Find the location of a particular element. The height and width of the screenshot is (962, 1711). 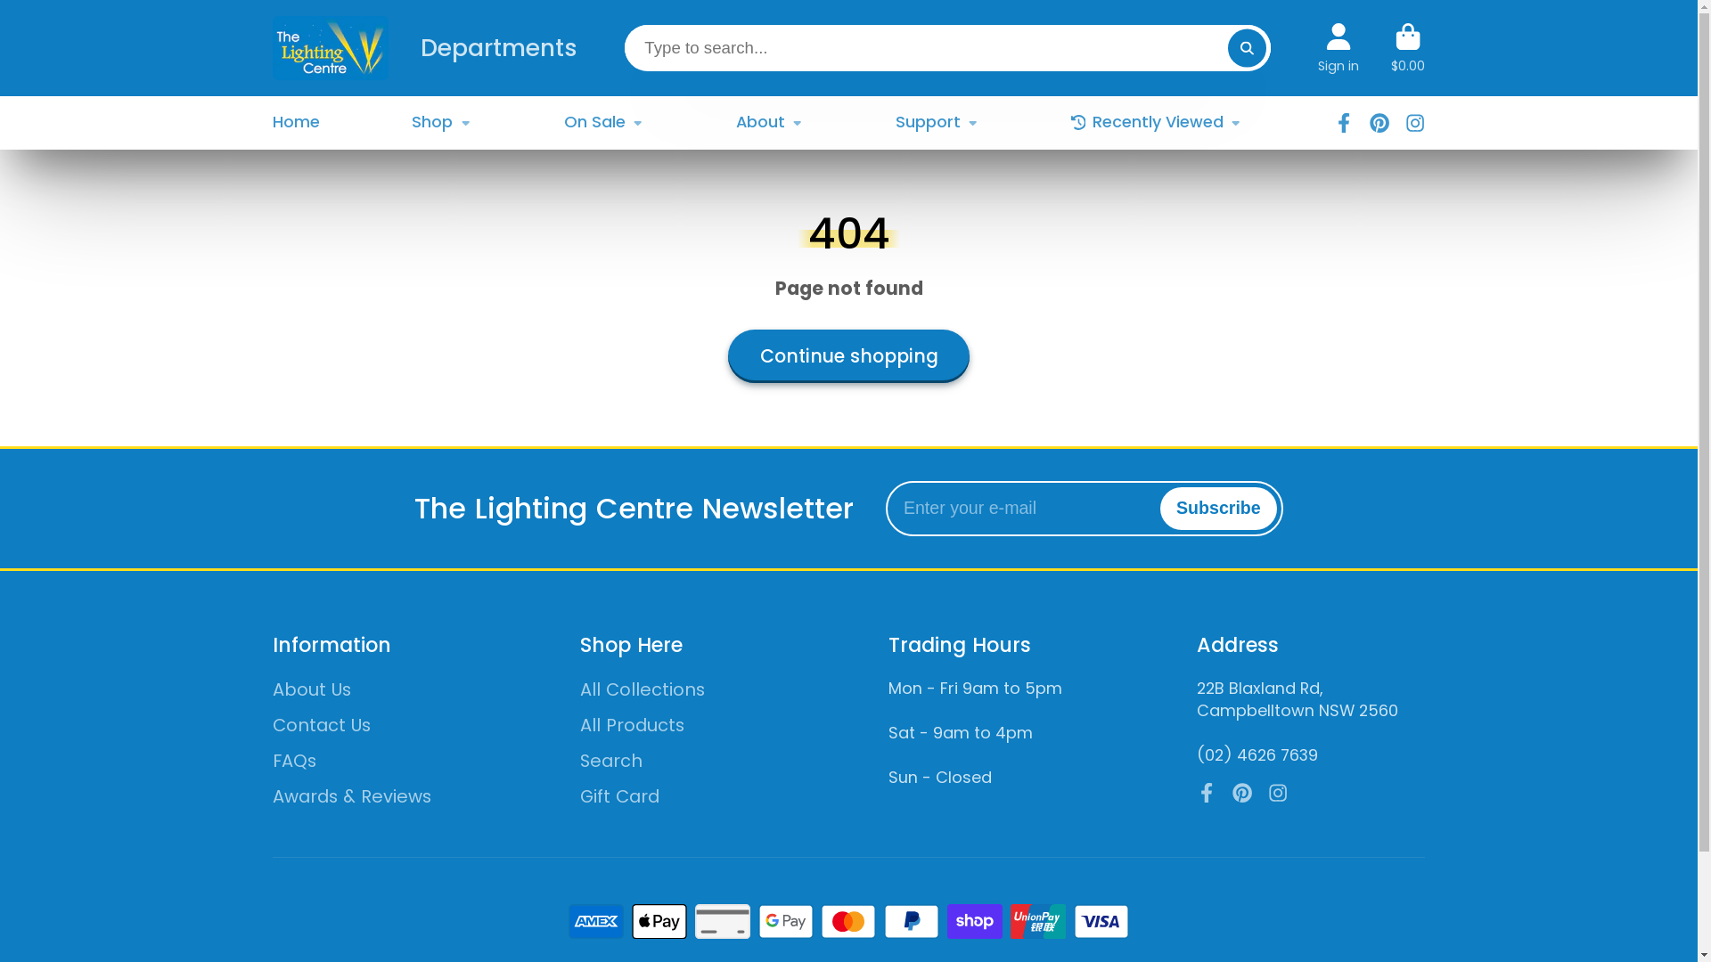

About is located at coordinates (770, 123).